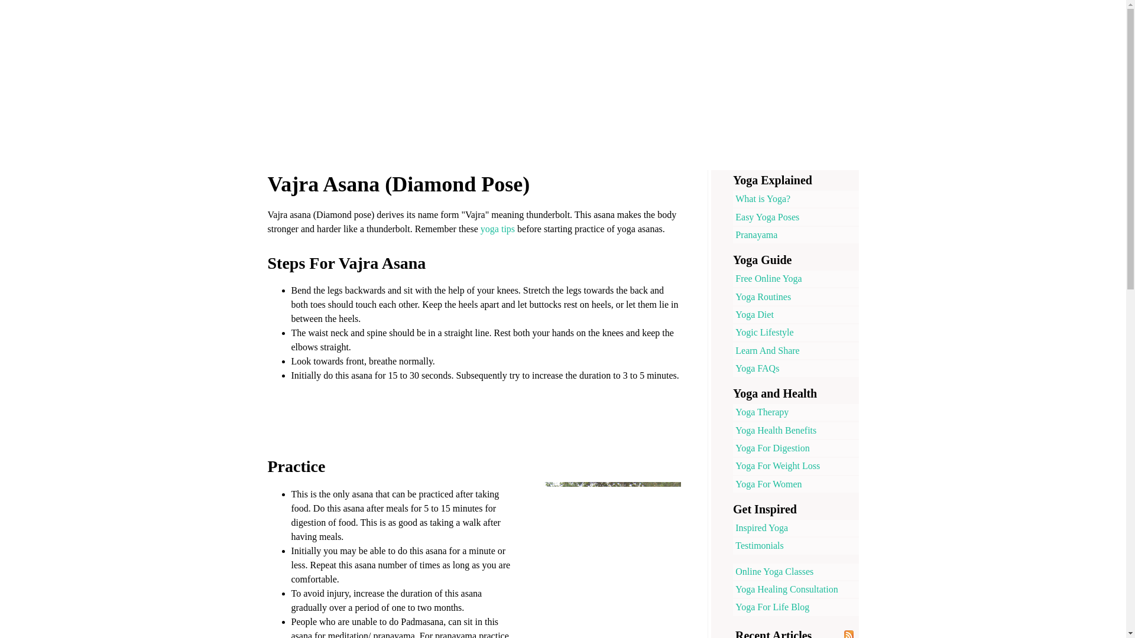  Describe the element at coordinates (796, 466) in the screenshot. I see `Yoga For Weight Loss` at that location.